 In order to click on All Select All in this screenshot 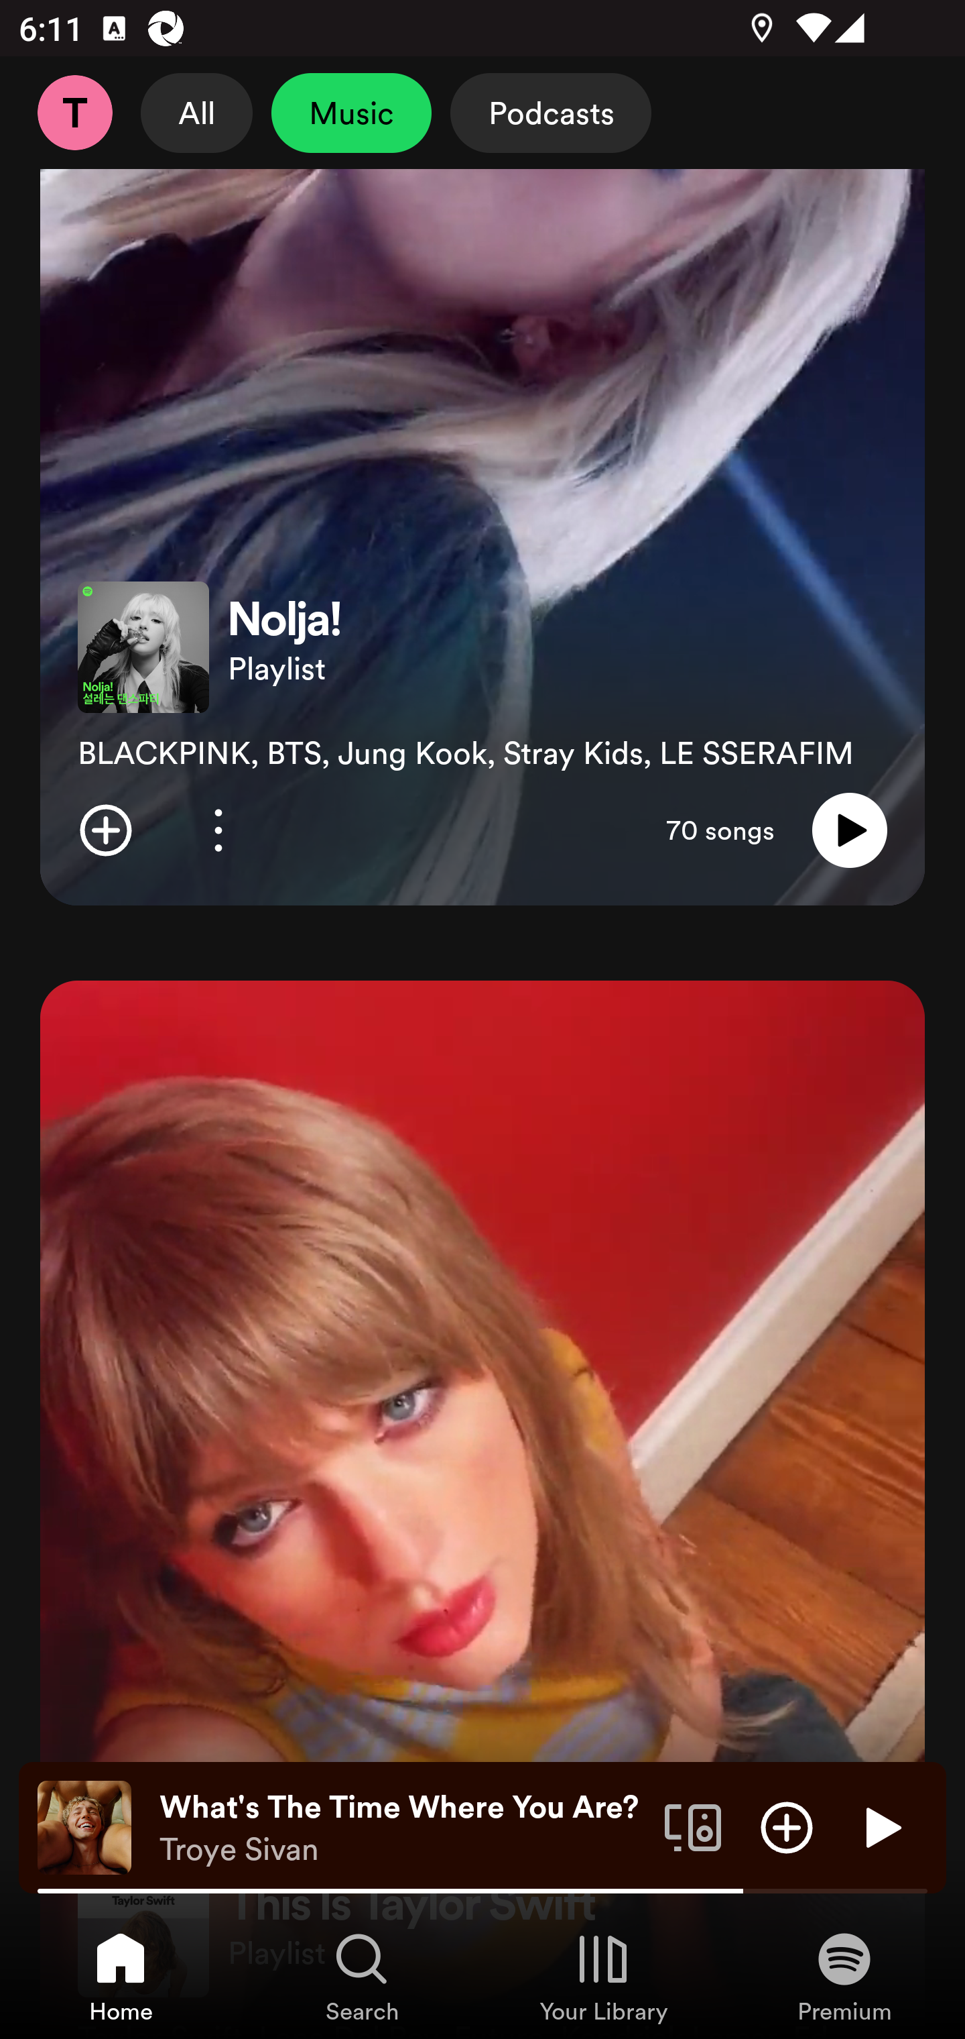, I will do `click(197, 113)`.